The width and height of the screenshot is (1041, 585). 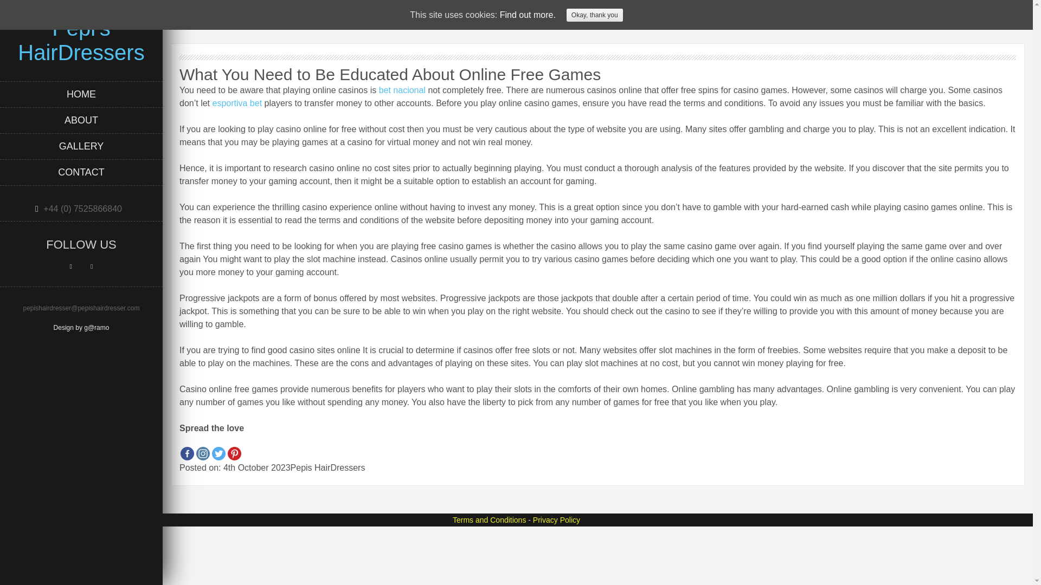 What do you see at coordinates (187, 453) in the screenshot?
I see `Facebook` at bounding box center [187, 453].